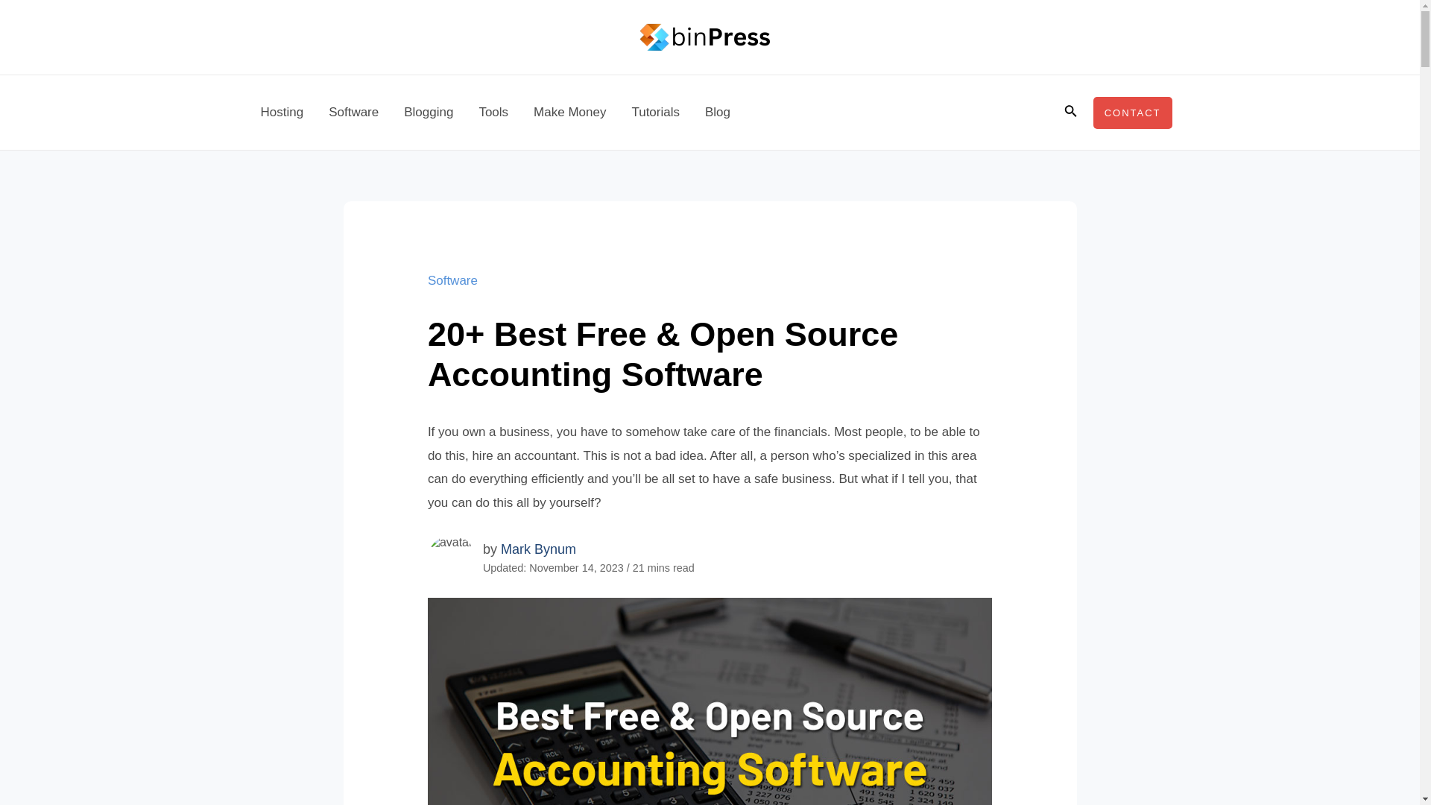  What do you see at coordinates (569, 112) in the screenshot?
I see `Make Money` at bounding box center [569, 112].